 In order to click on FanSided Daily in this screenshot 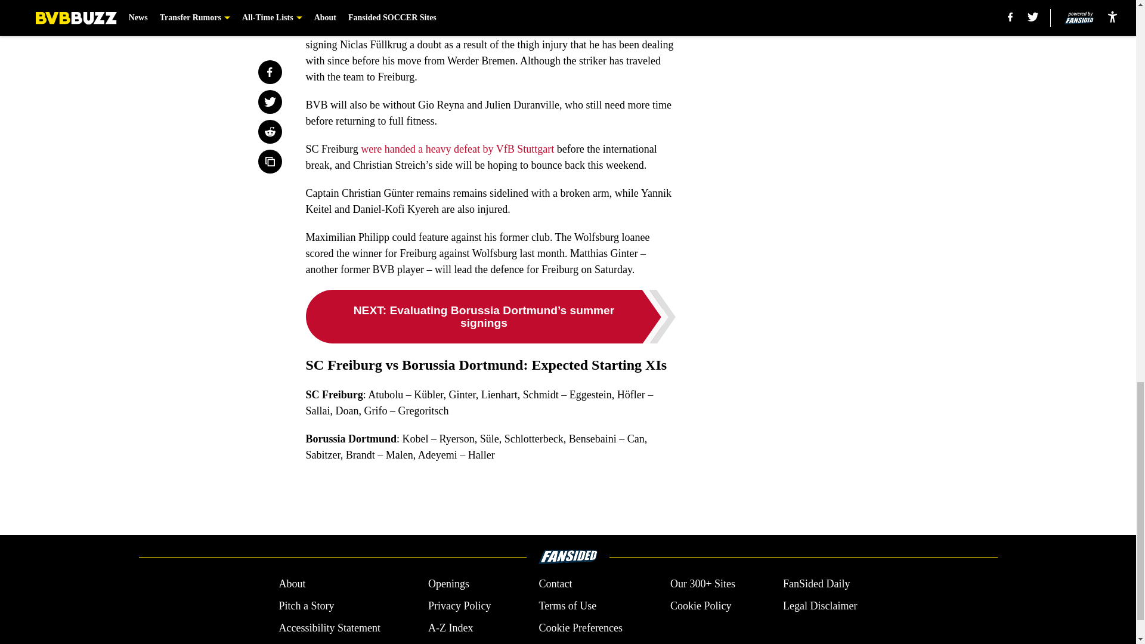, I will do `click(817, 583)`.